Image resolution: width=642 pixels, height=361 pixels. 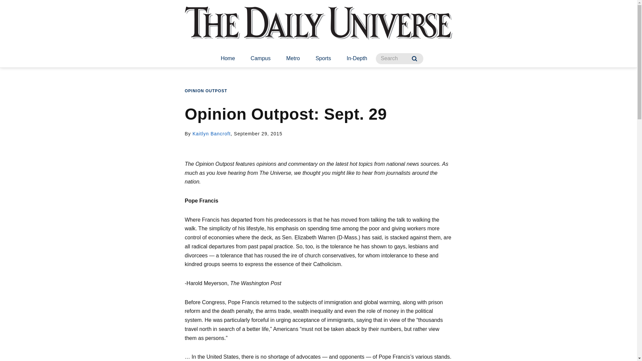 What do you see at coordinates (414, 58) in the screenshot?
I see `Search` at bounding box center [414, 58].